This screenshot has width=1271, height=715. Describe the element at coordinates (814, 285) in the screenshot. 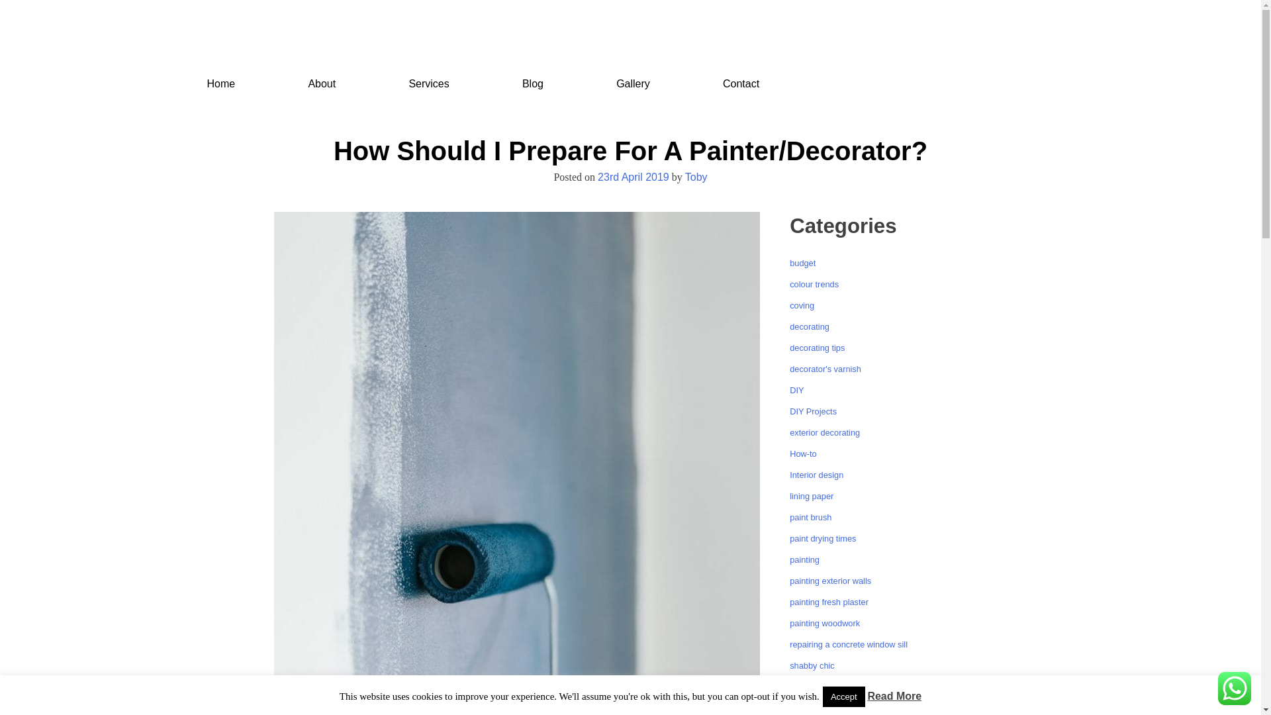

I see `colour trends` at that location.